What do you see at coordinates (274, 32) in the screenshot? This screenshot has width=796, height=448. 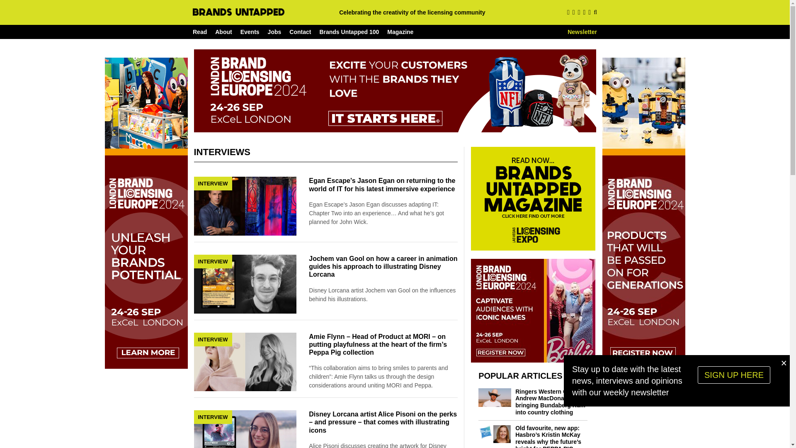 I see `Jobs` at bounding box center [274, 32].